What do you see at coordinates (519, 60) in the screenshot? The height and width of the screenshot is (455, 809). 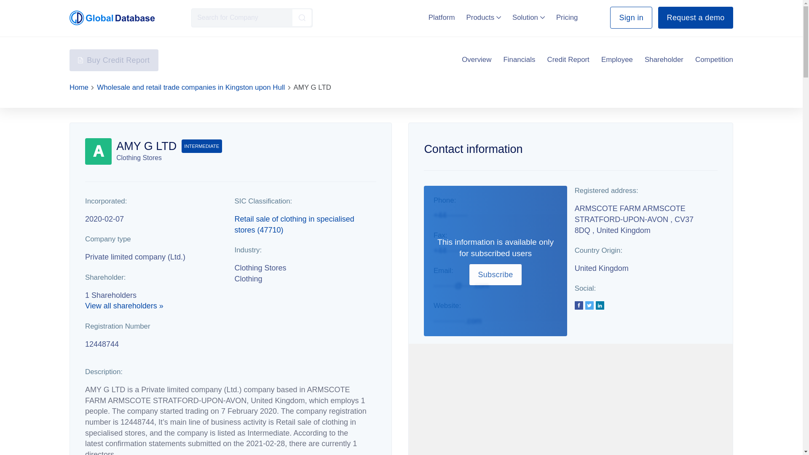 I see `Financials` at bounding box center [519, 60].